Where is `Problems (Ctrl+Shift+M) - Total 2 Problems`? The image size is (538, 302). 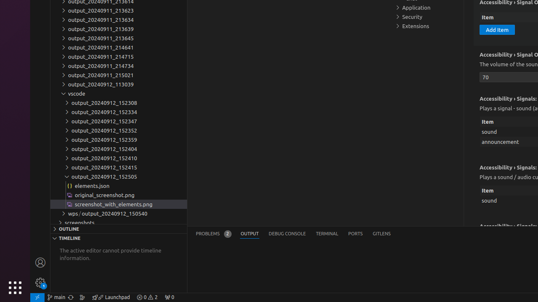 Problems (Ctrl+Shift+M) - Total 2 Problems is located at coordinates (214, 234).